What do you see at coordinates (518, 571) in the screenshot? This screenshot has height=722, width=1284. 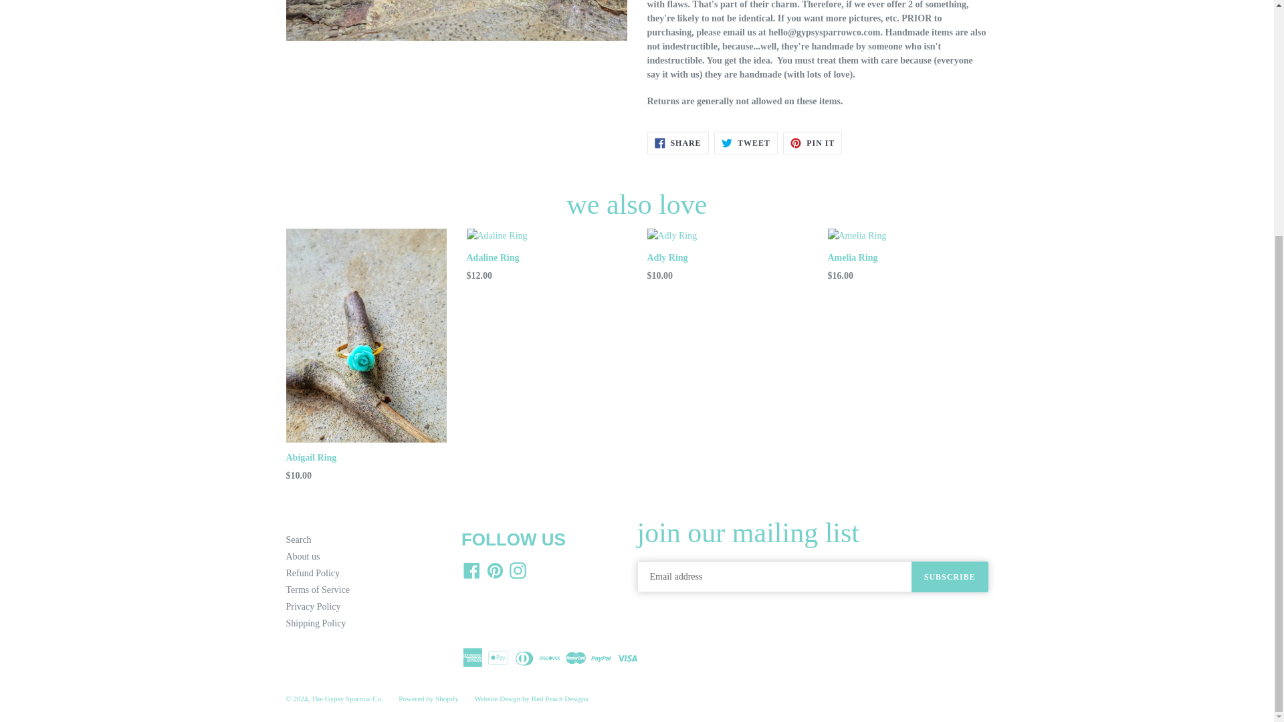 I see `The Gypsy Sparrow Co. on Instagram` at bounding box center [518, 571].